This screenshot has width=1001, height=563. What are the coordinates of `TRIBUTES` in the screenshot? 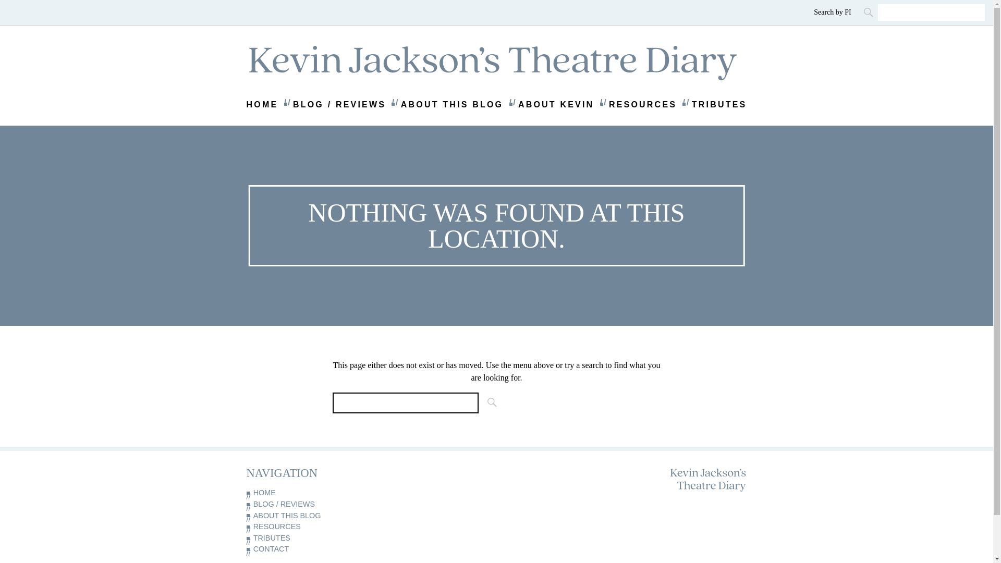 It's located at (719, 105).